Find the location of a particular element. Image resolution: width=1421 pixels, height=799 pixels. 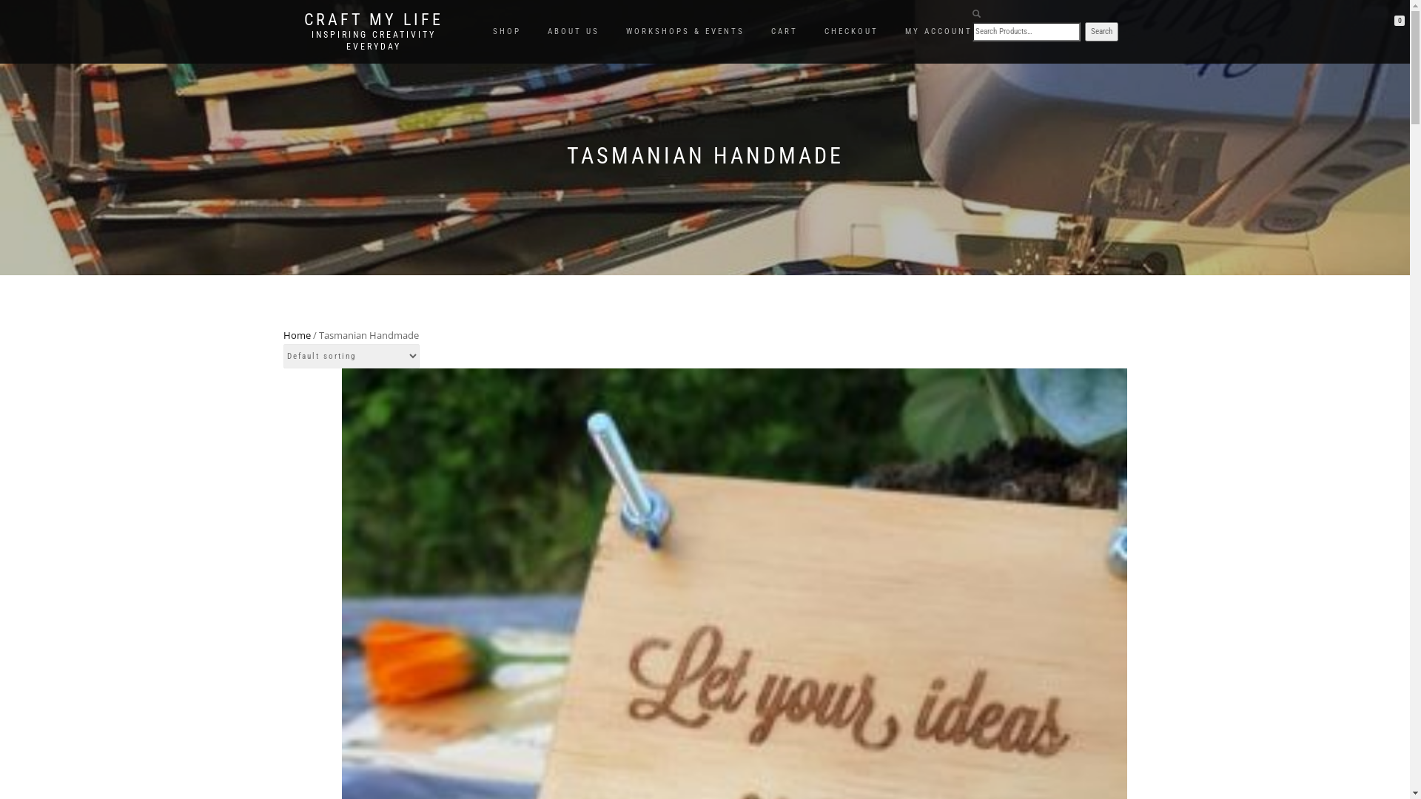

SHOP is located at coordinates (507, 32).